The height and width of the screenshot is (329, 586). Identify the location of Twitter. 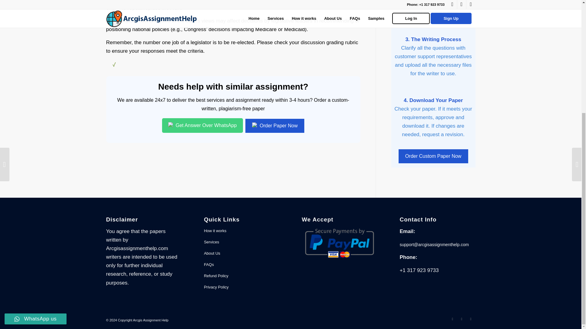
(461, 319).